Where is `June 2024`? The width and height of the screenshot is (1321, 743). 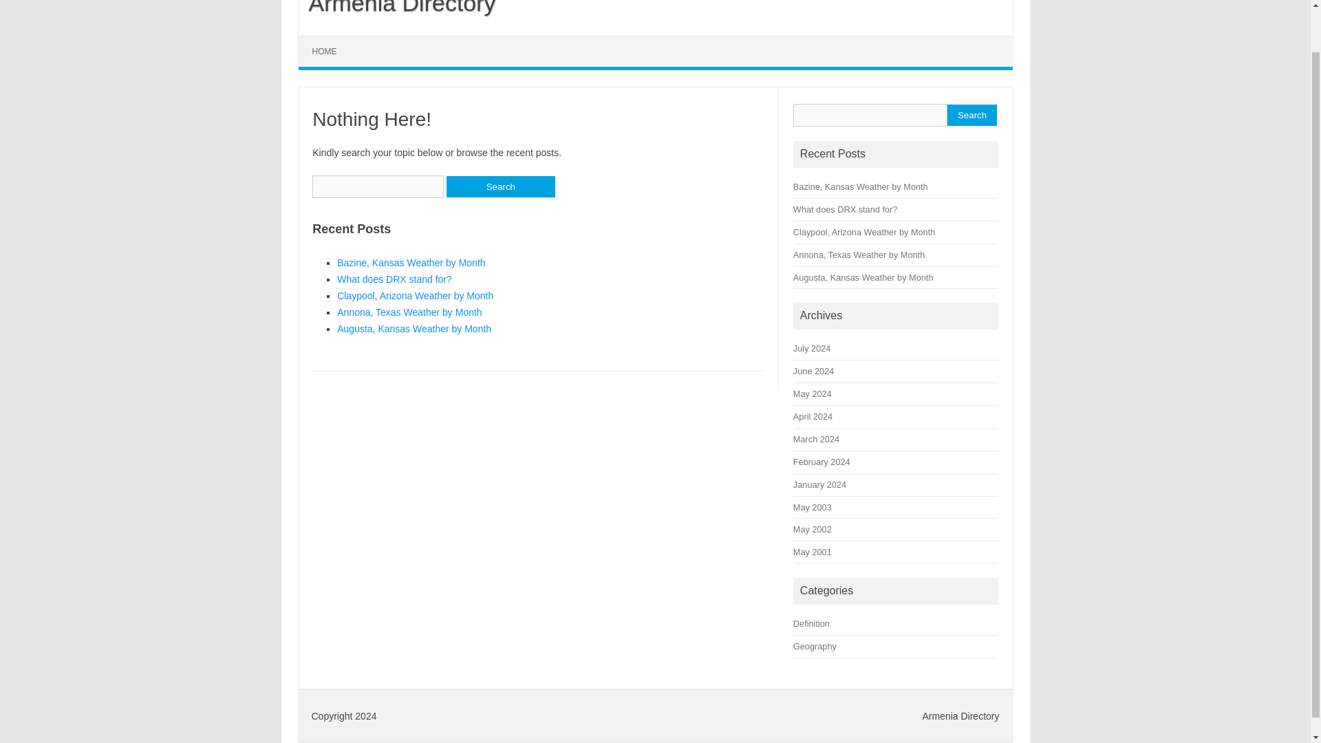 June 2024 is located at coordinates (813, 371).